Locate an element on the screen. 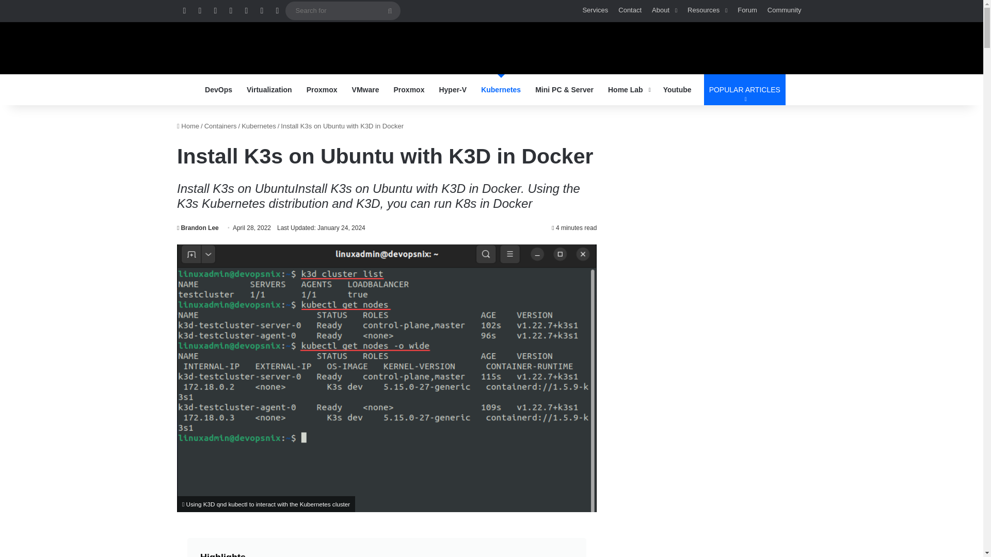 This screenshot has height=557, width=991. VMware is located at coordinates (365, 90).